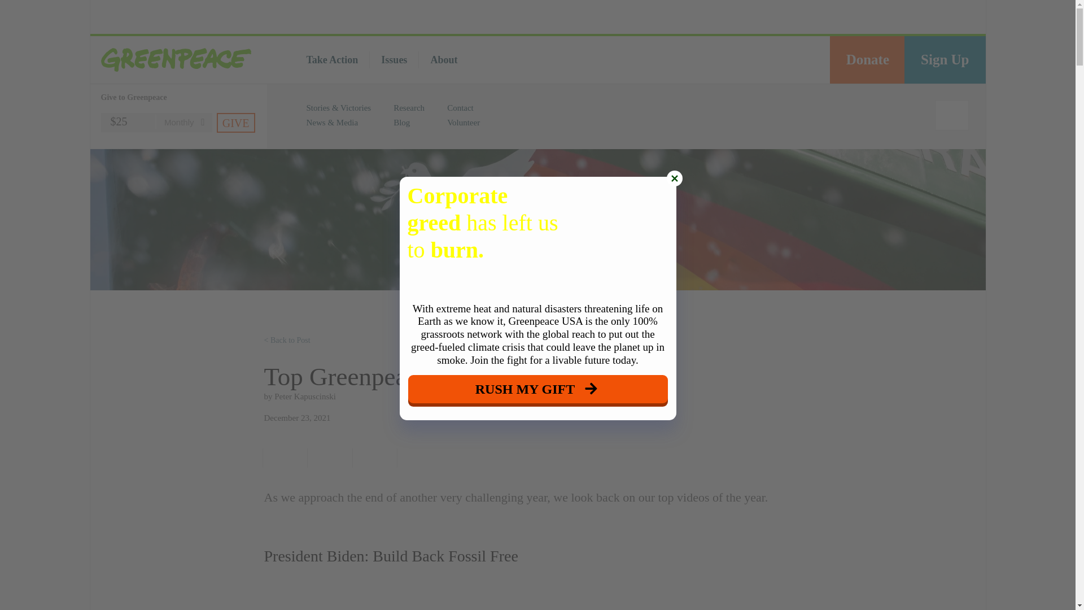  What do you see at coordinates (236, 123) in the screenshot?
I see `give` at bounding box center [236, 123].